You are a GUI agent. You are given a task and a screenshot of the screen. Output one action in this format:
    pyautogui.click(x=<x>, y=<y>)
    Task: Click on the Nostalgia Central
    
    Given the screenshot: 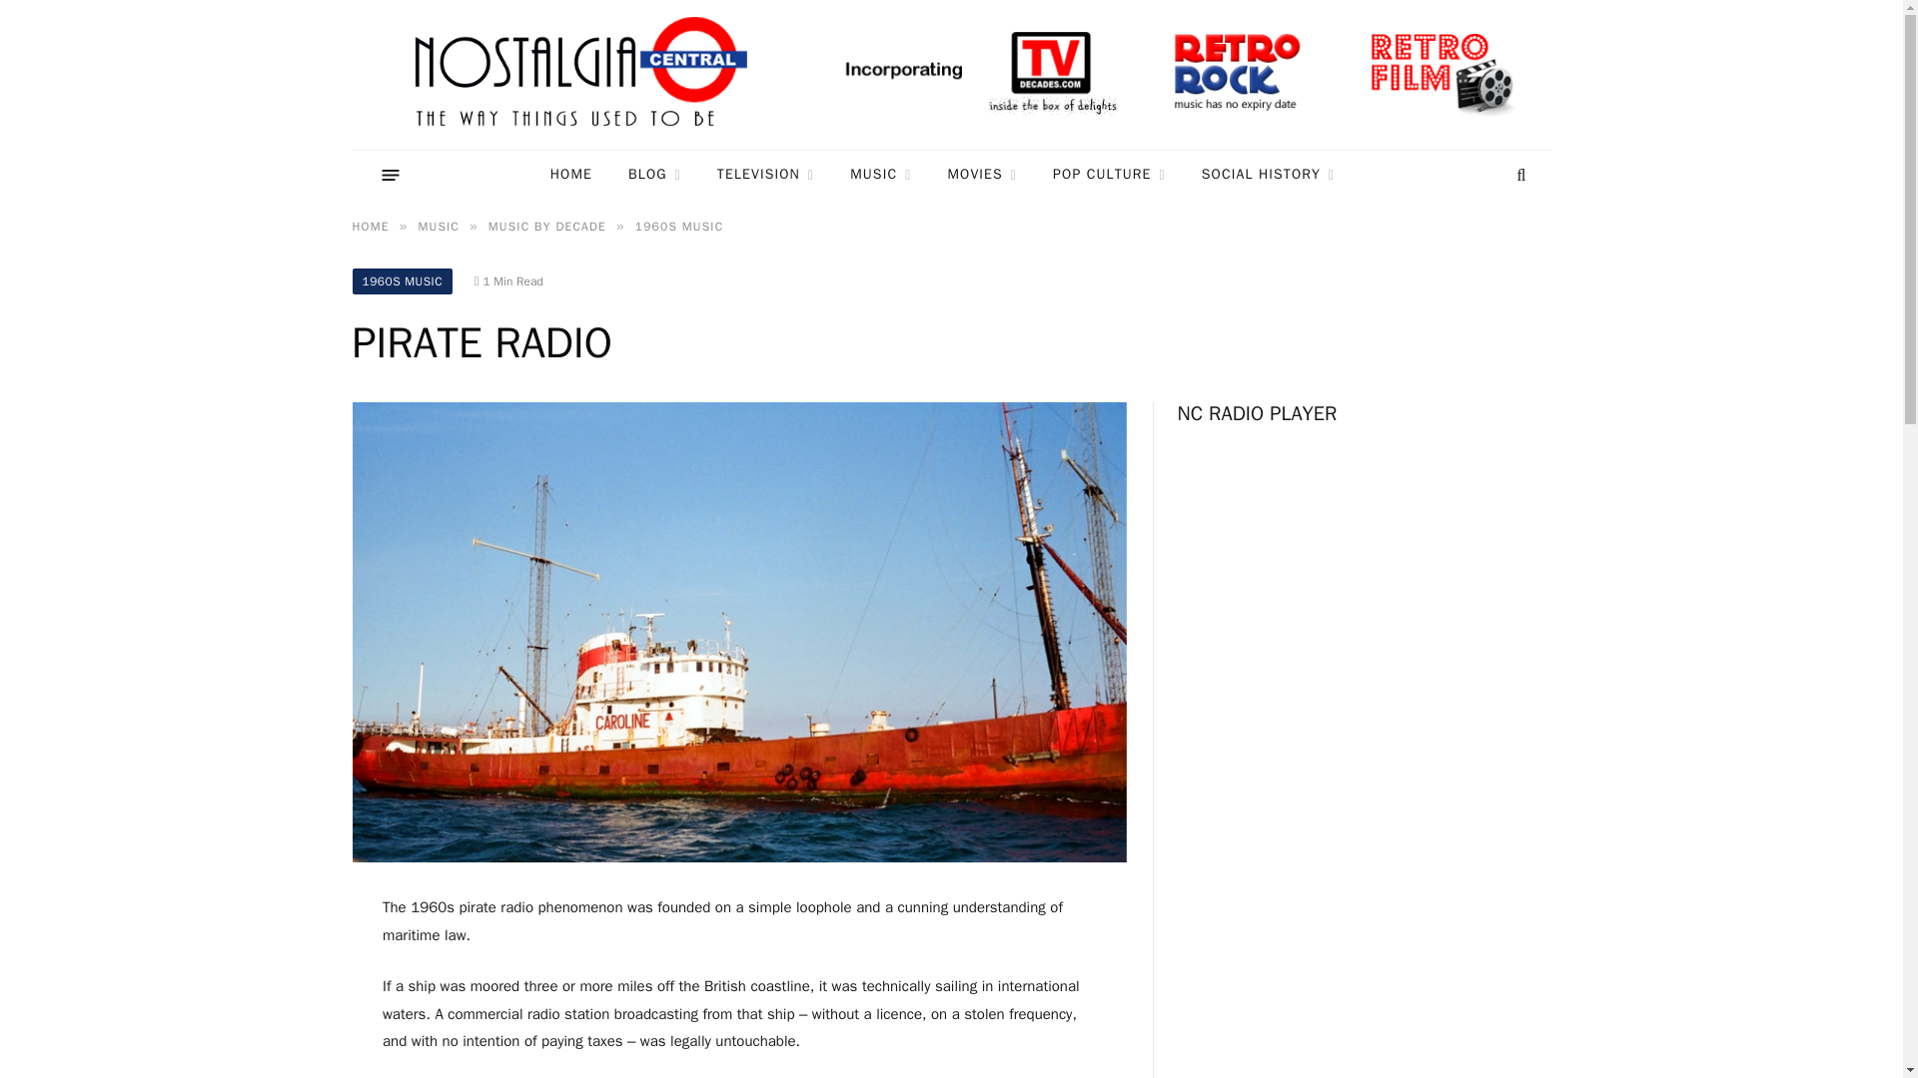 What is the action you would take?
    pyautogui.click(x=585, y=75)
    